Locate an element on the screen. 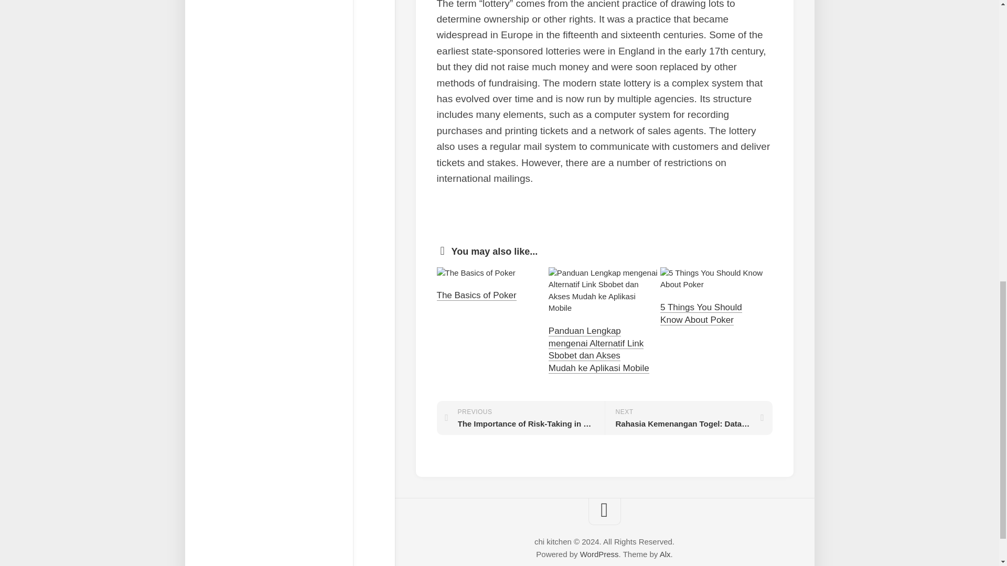 Image resolution: width=1007 pixels, height=566 pixels. 5 Things You Should Know About Poker is located at coordinates (701, 313).